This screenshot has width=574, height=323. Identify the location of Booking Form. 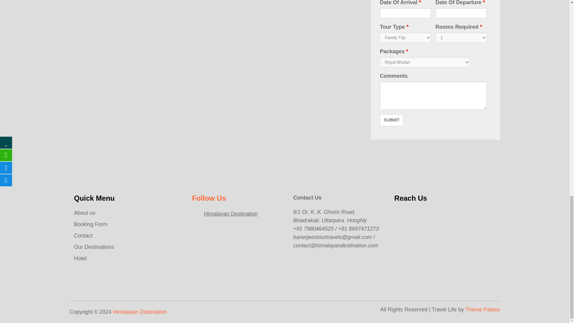
(91, 224).